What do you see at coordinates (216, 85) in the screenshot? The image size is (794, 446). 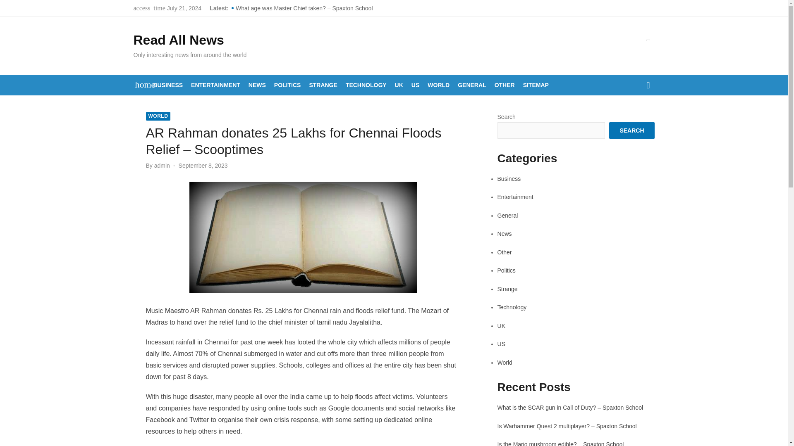 I see `ENTERTAINMENT` at bounding box center [216, 85].